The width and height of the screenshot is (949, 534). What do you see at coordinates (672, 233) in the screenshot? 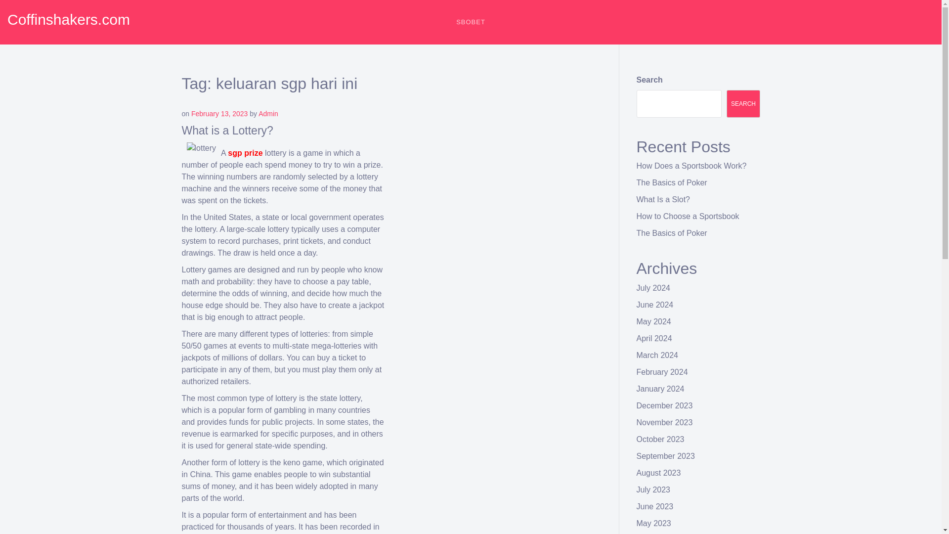
I see `The Basics of Poker` at bounding box center [672, 233].